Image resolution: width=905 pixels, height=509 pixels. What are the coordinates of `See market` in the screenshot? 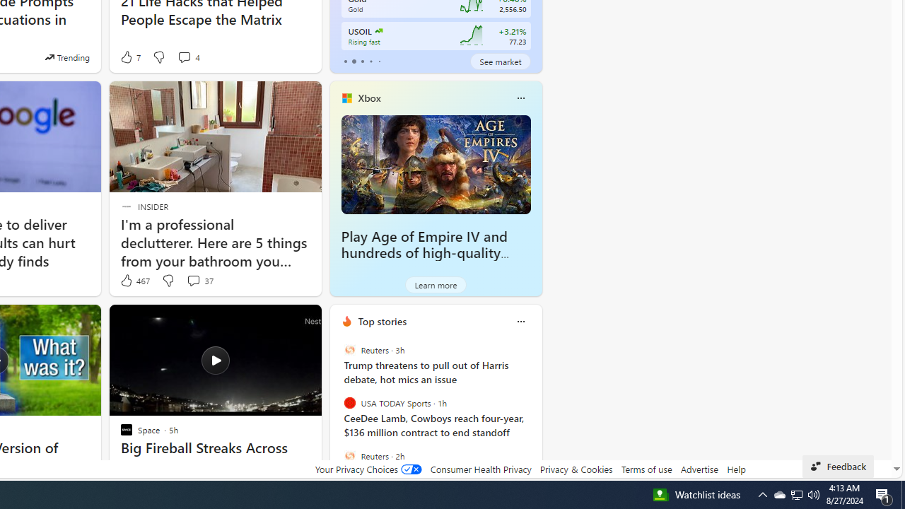 It's located at (501, 61).